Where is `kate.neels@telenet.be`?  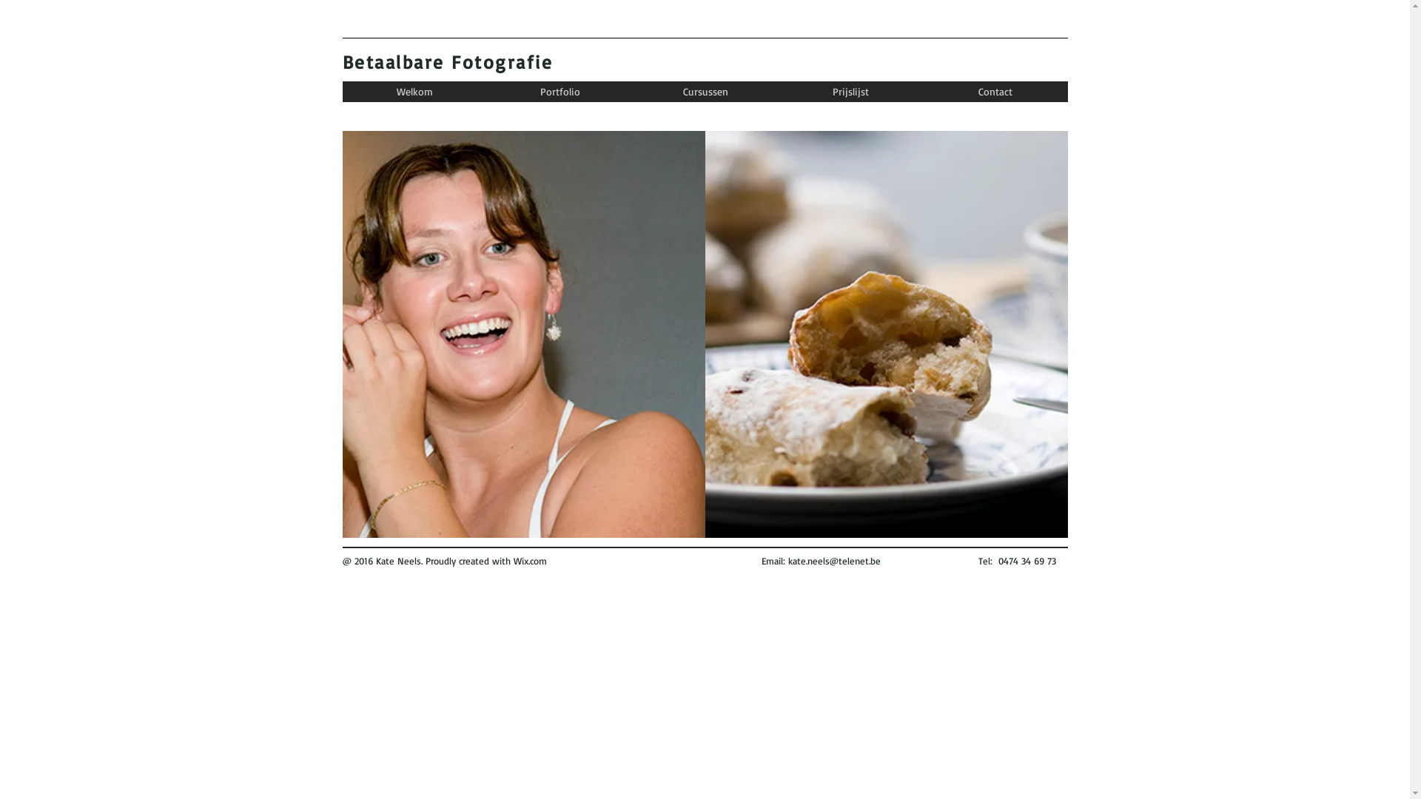
kate.neels@telenet.be is located at coordinates (833, 561).